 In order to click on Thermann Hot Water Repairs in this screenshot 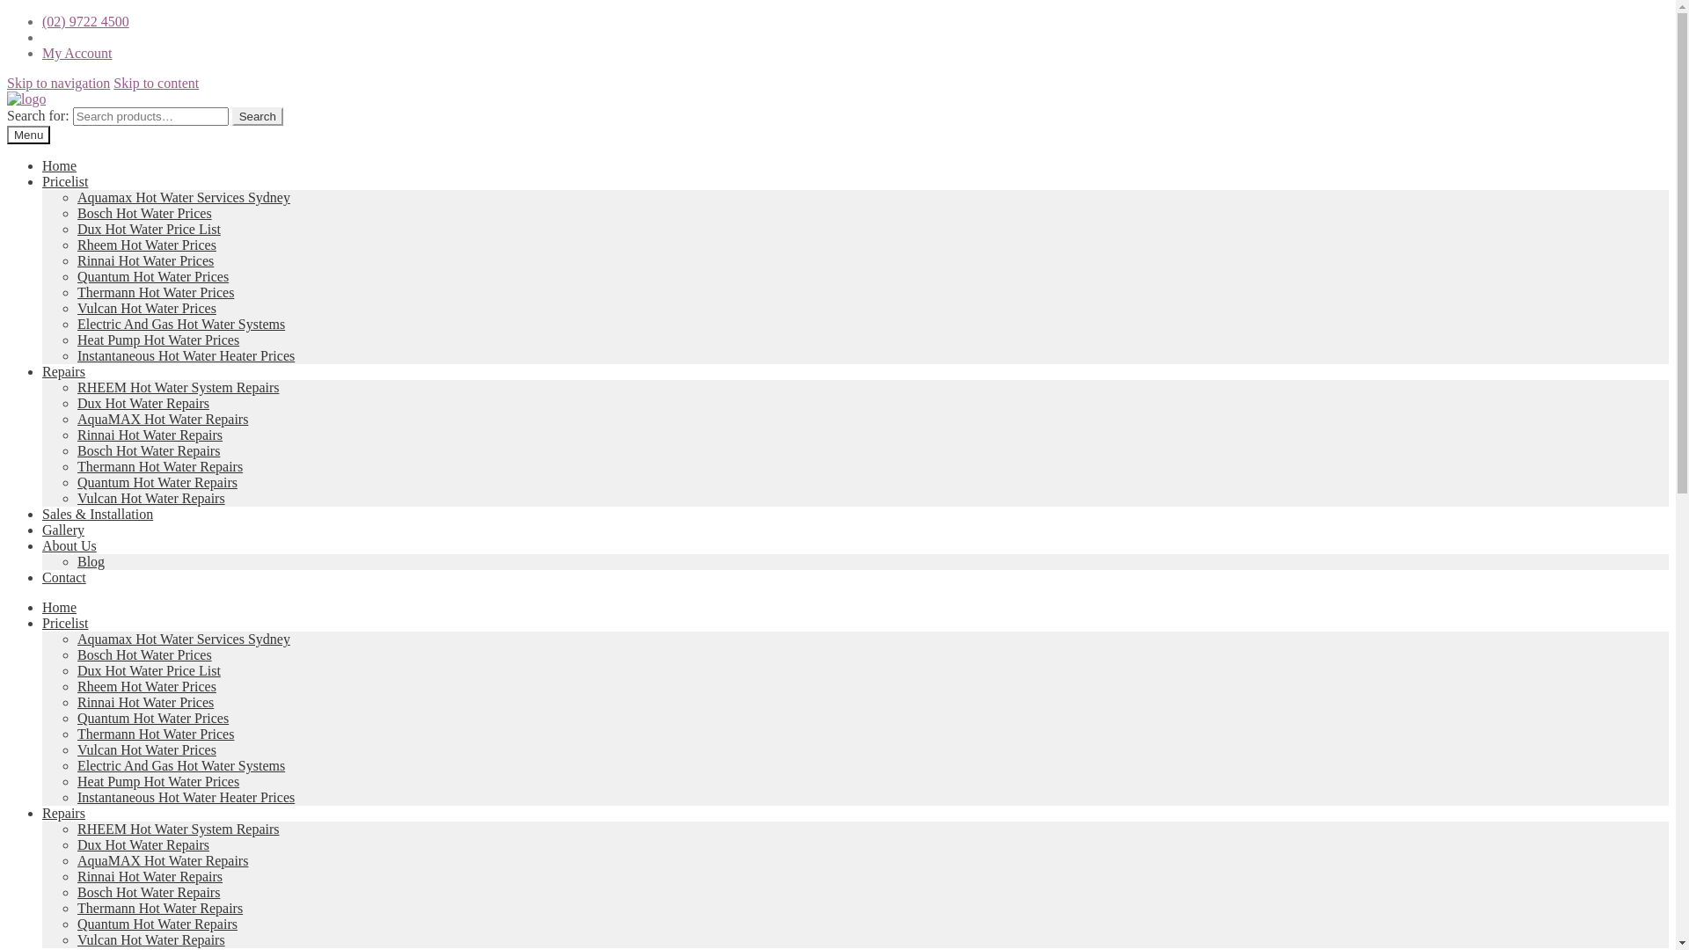, I will do `click(160, 466)`.